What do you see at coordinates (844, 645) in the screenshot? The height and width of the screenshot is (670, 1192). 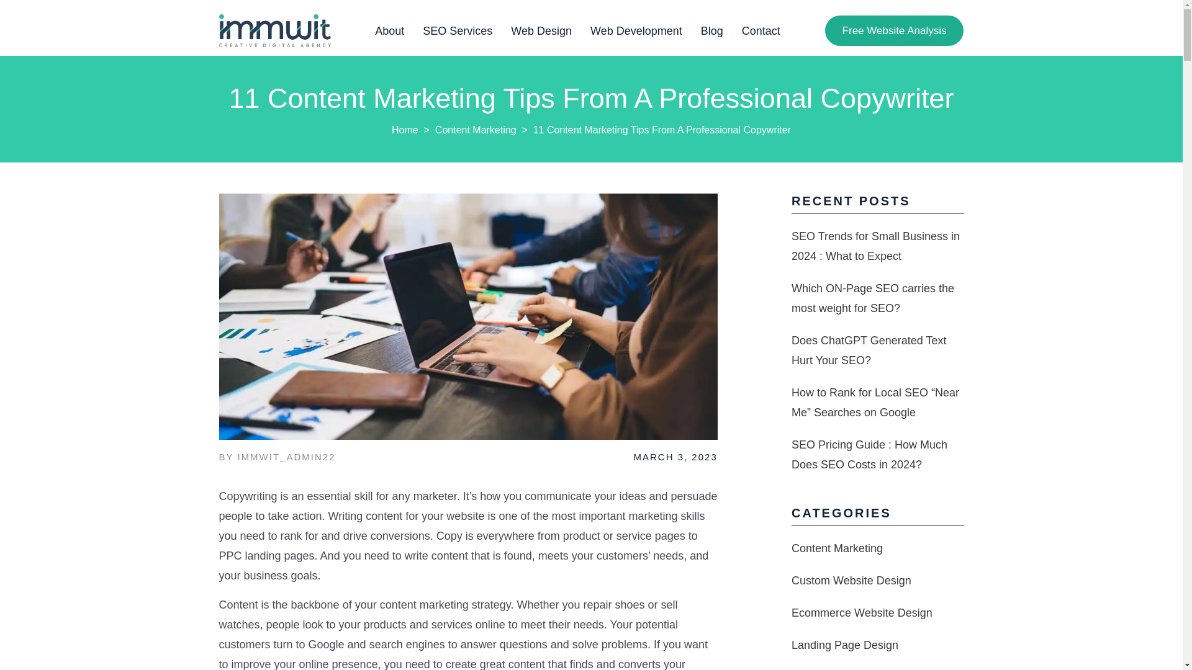 I see `Landing Page Design` at bounding box center [844, 645].